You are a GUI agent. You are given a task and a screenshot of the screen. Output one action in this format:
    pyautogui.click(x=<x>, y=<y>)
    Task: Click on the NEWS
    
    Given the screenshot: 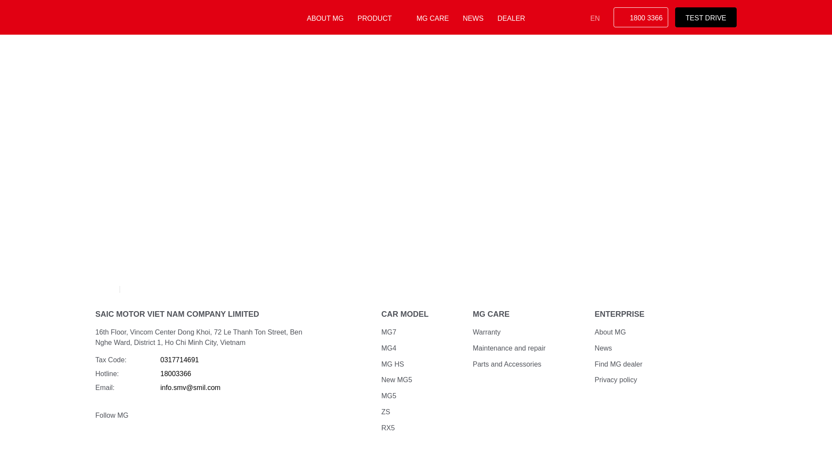 What is the action you would take?
    pyautogui.click(x=389, y=332)
    